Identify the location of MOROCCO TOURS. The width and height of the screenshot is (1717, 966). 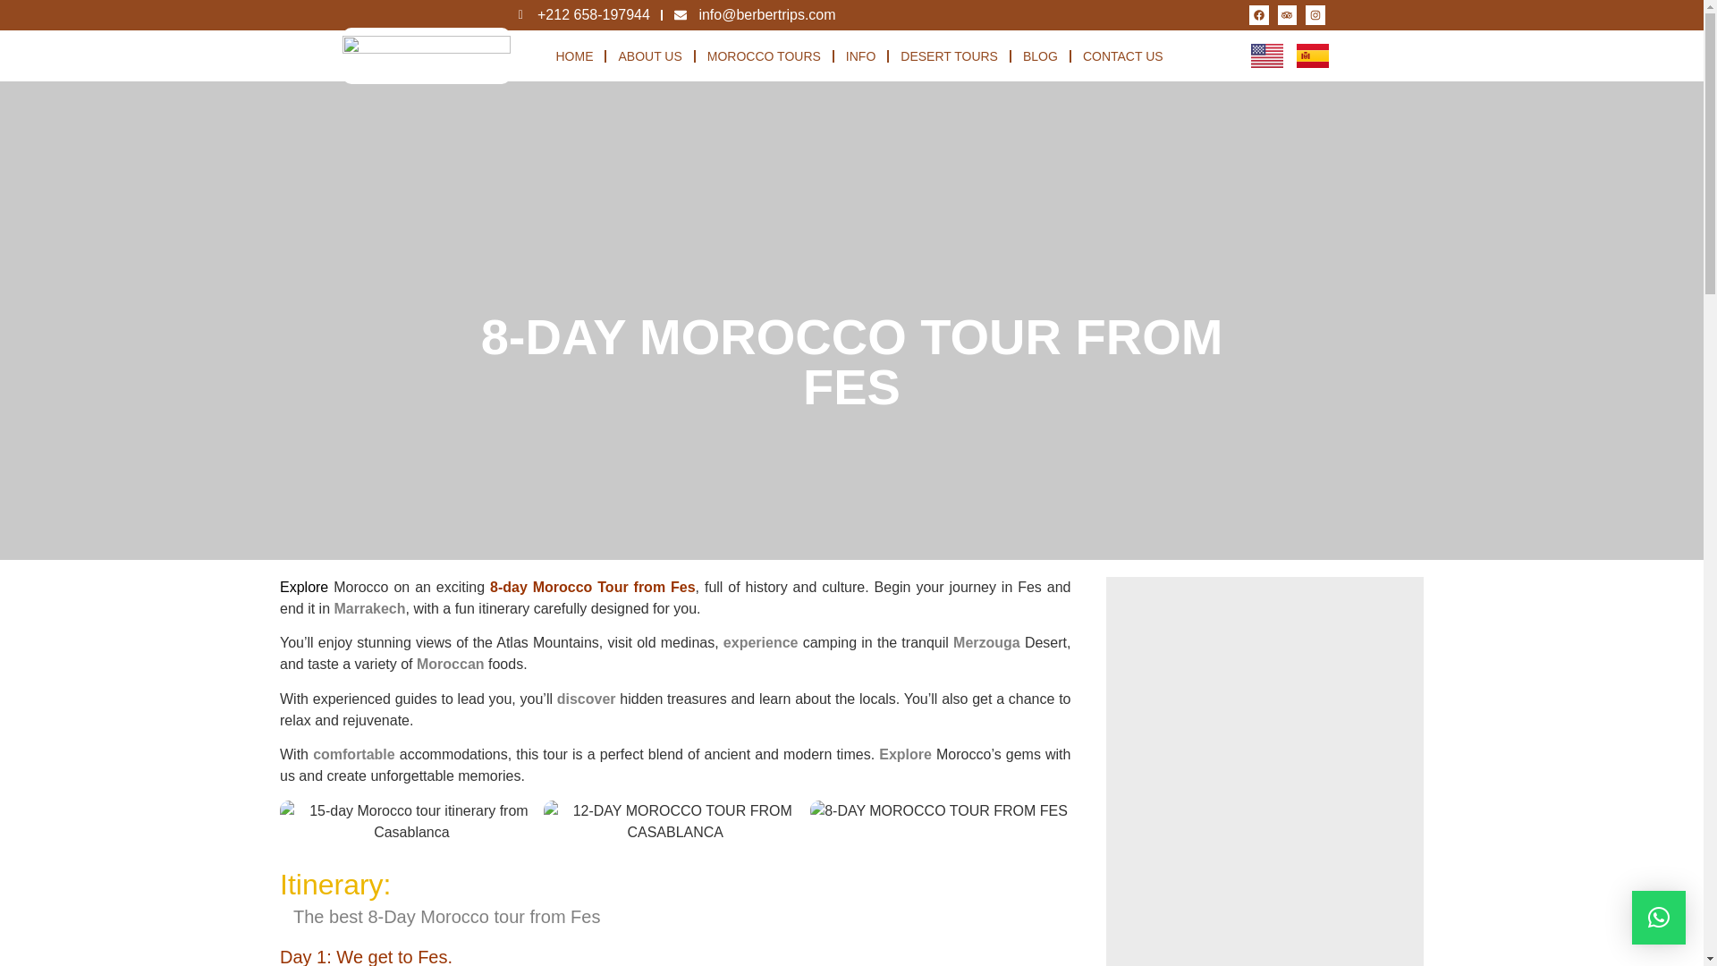
(764, 55).